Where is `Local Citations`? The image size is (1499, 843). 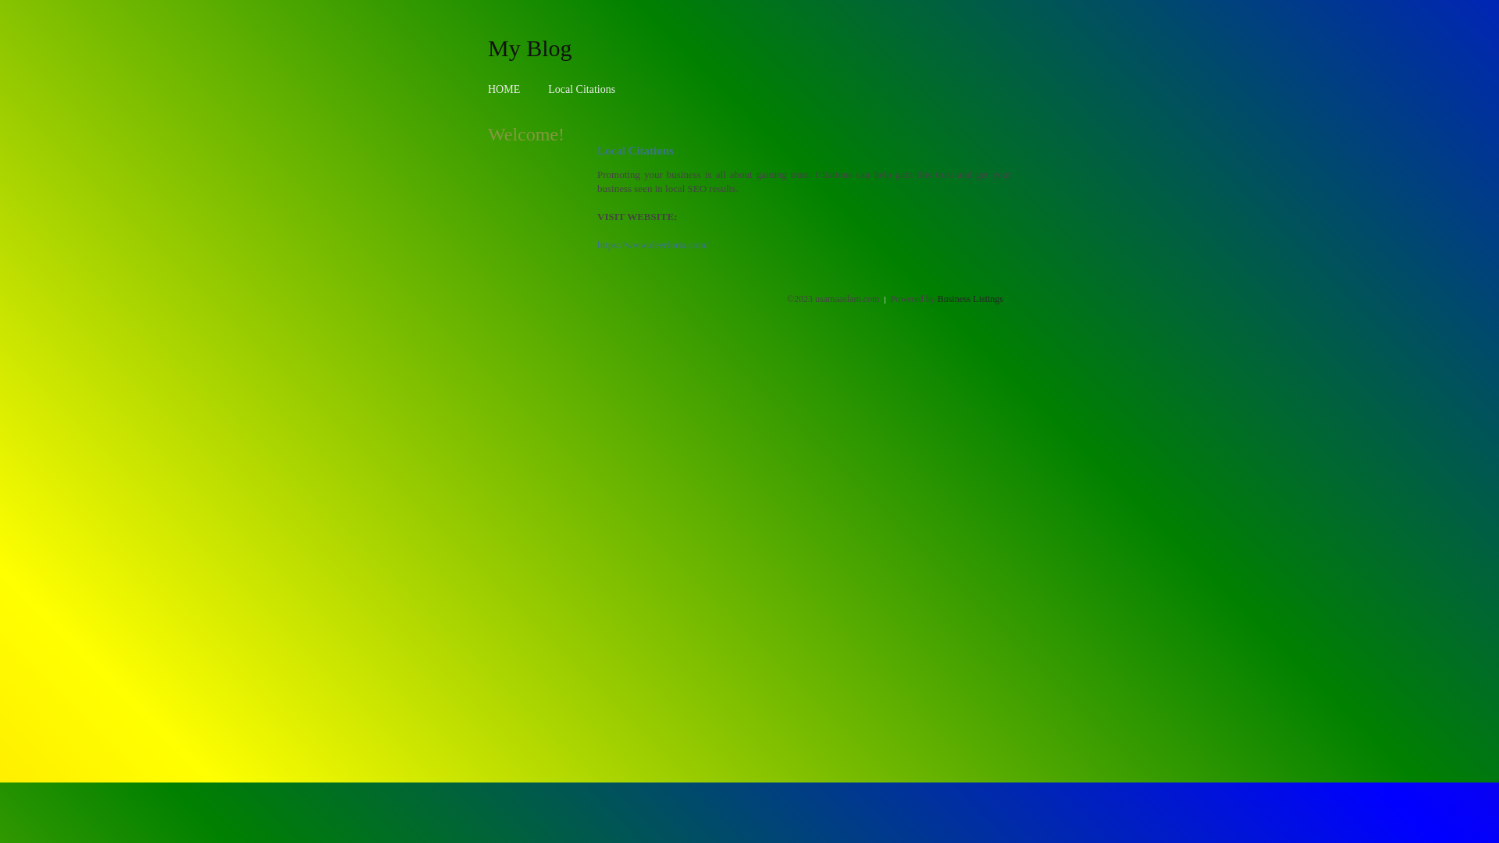 Local Citations is located at coordinates (582, 89).